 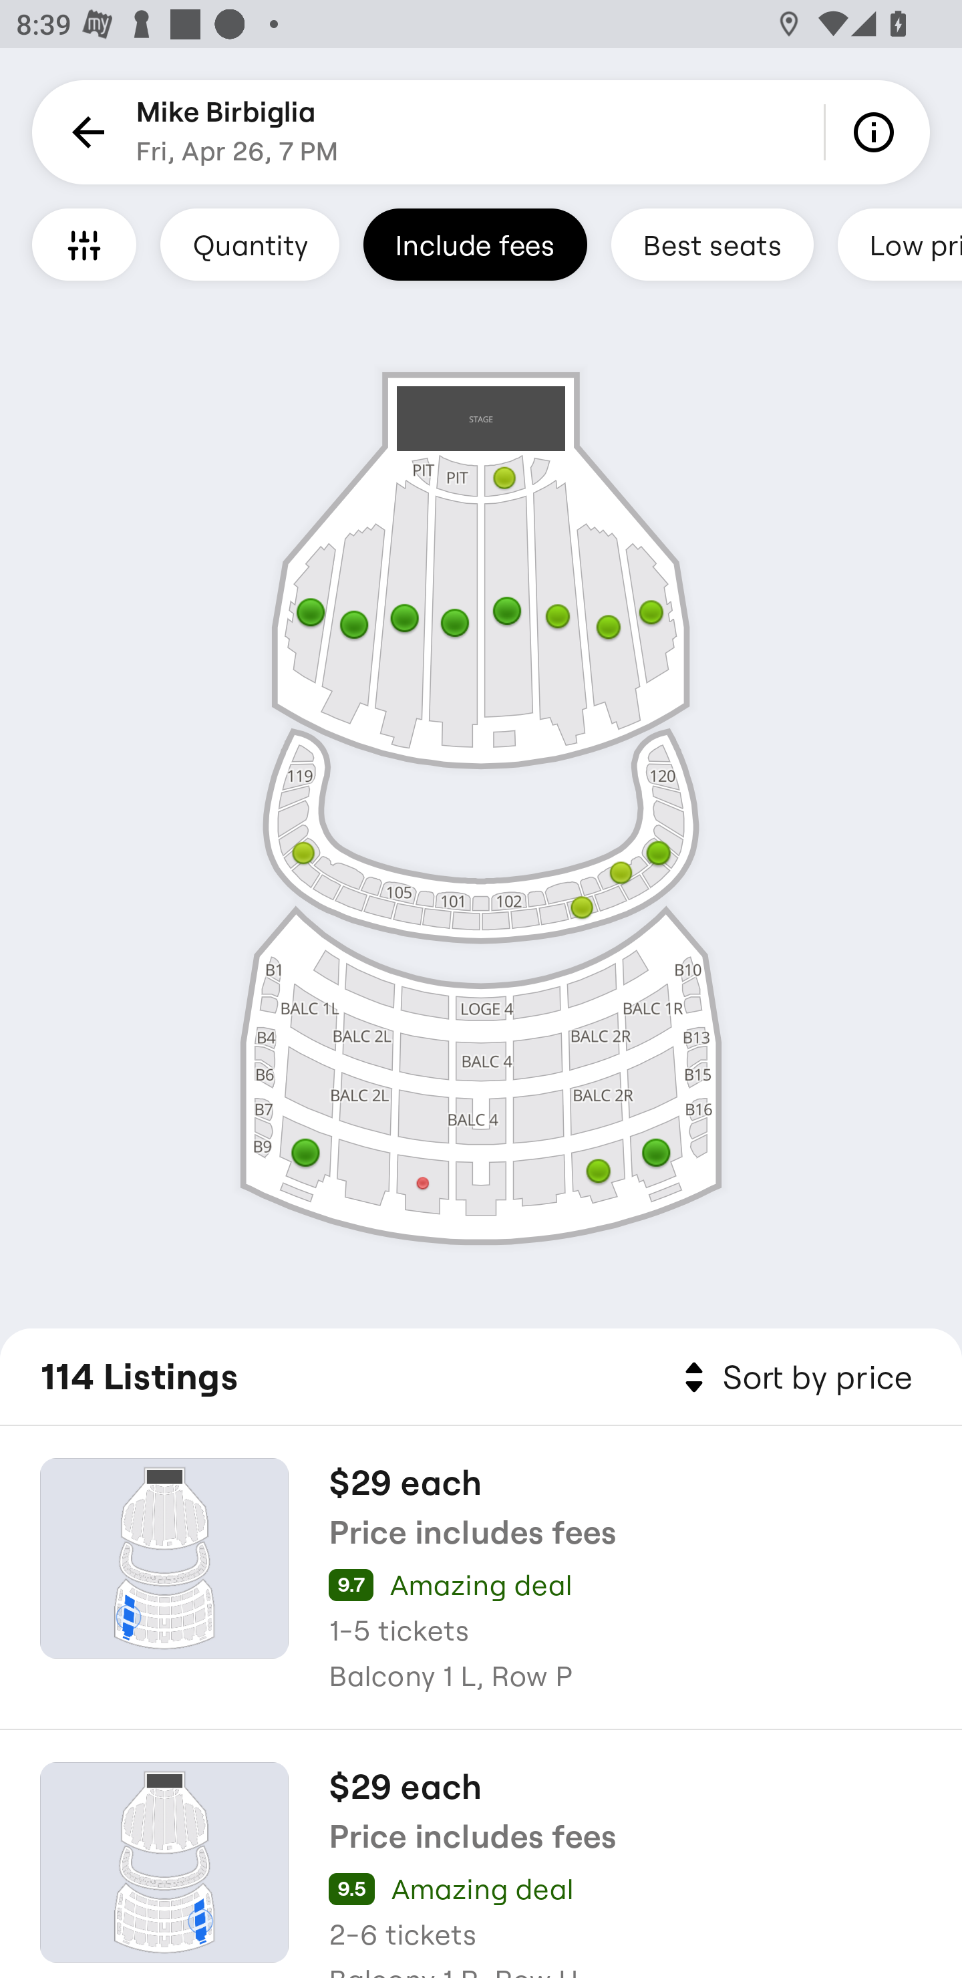 What do you see at coordinates (84, 132) in the screenshot?
I see `Back` at bounding box center [84, 132].